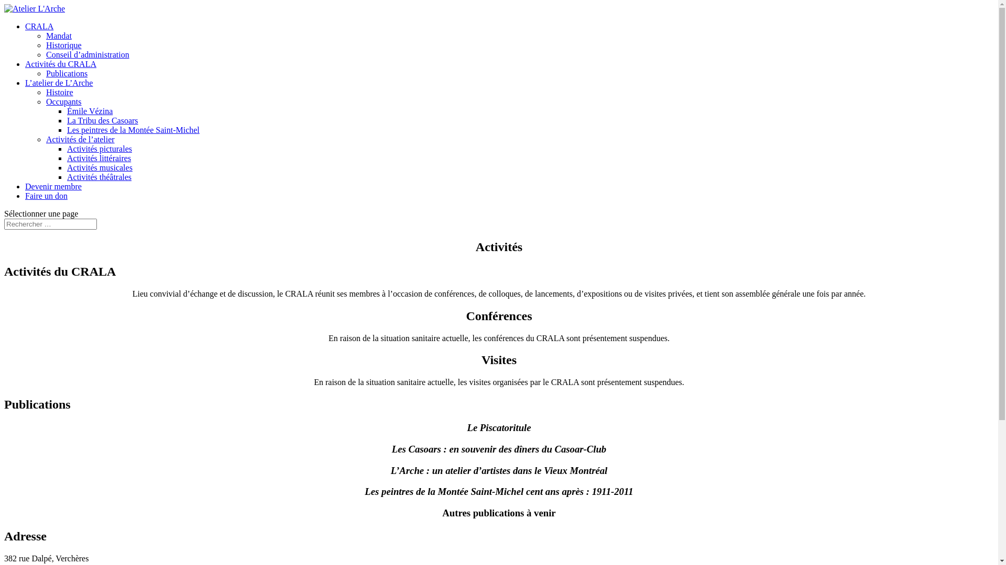 This screenshot has height=565, width=1006. What do you see at coordinates (64, 101) in the screenshot?
I see `Occupants` at bounding box center [64, 101].